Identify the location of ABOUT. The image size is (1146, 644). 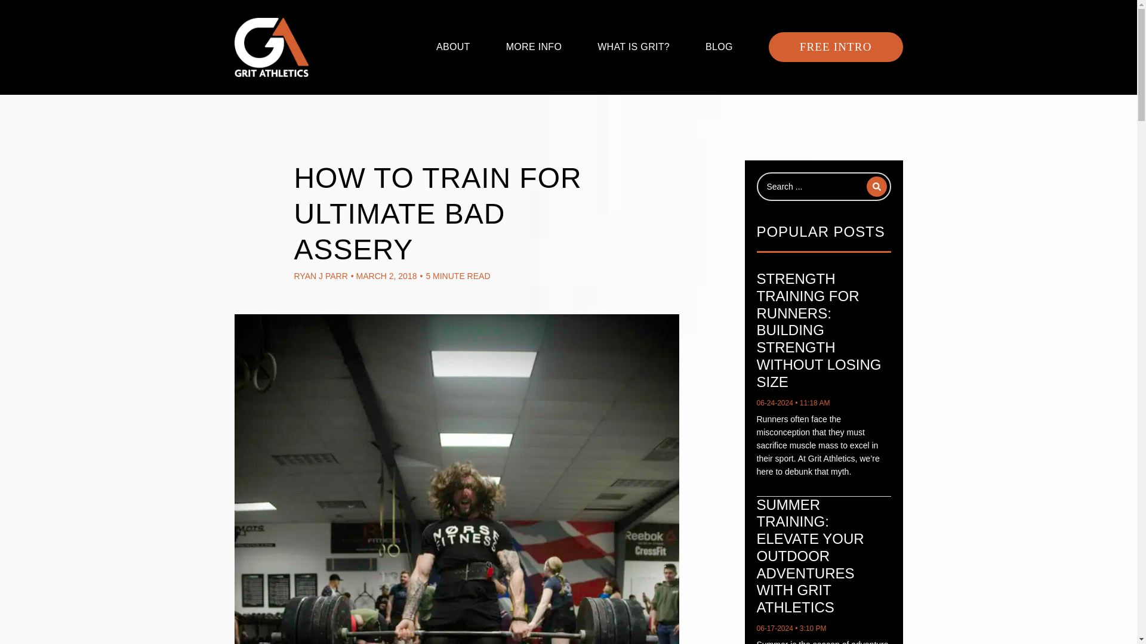
(453, 47).